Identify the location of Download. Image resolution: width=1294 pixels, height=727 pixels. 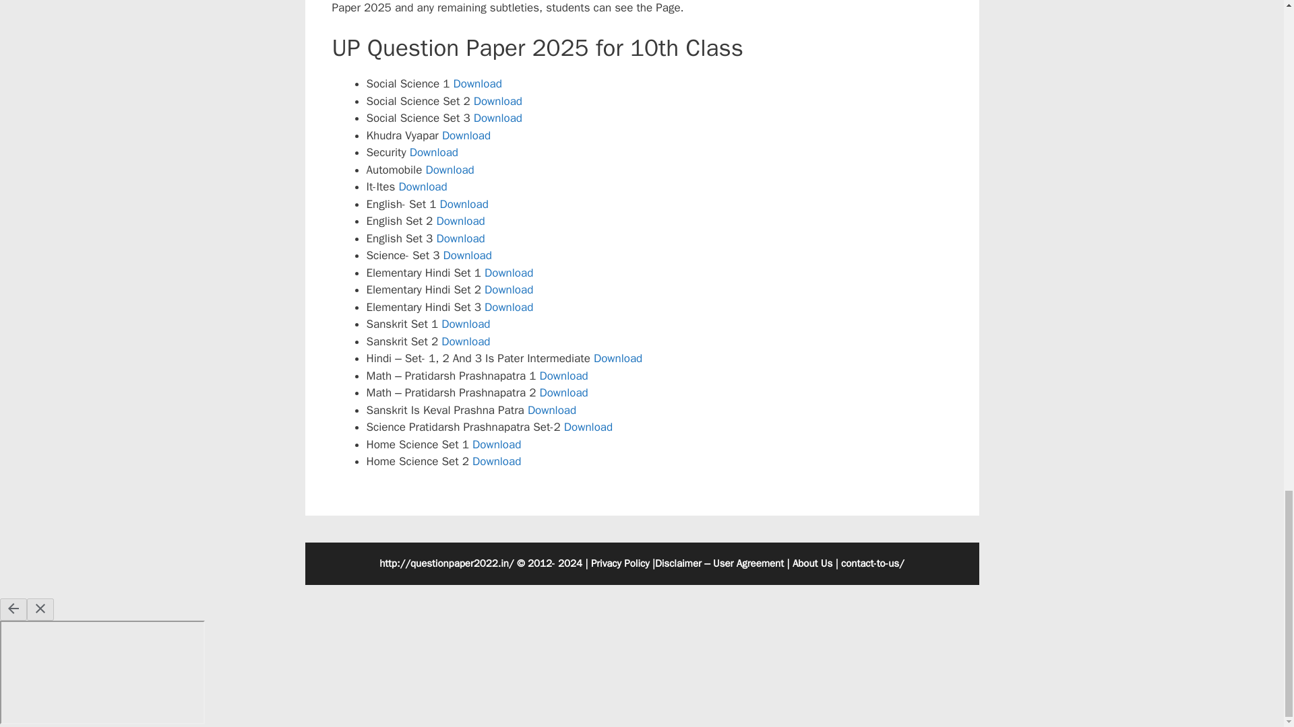
(508, 289).